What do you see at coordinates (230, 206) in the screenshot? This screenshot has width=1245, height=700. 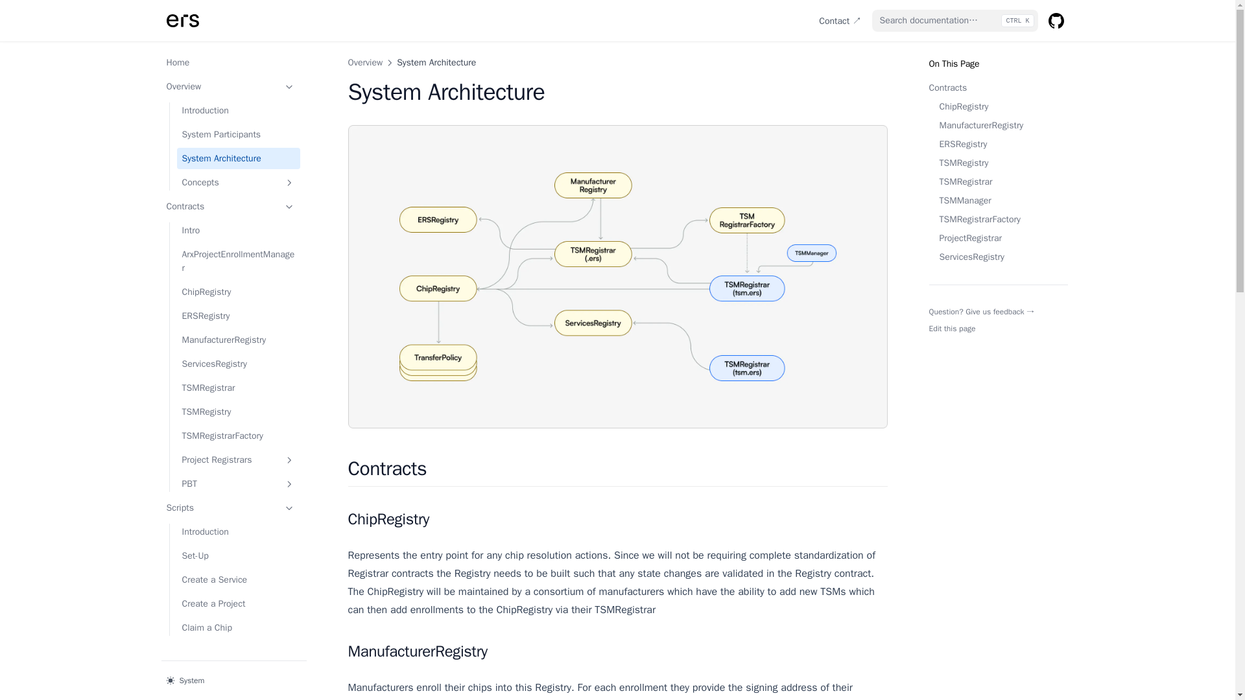 I see `Contracts` at bounding box center [230, 206].